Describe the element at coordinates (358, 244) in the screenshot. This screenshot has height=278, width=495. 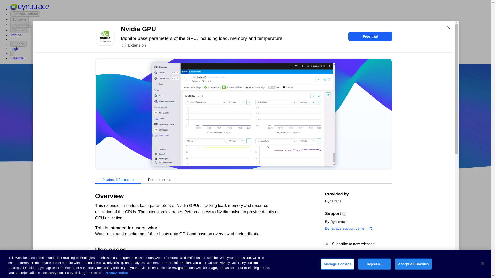
I see `Subscribe to new releases` at that location.